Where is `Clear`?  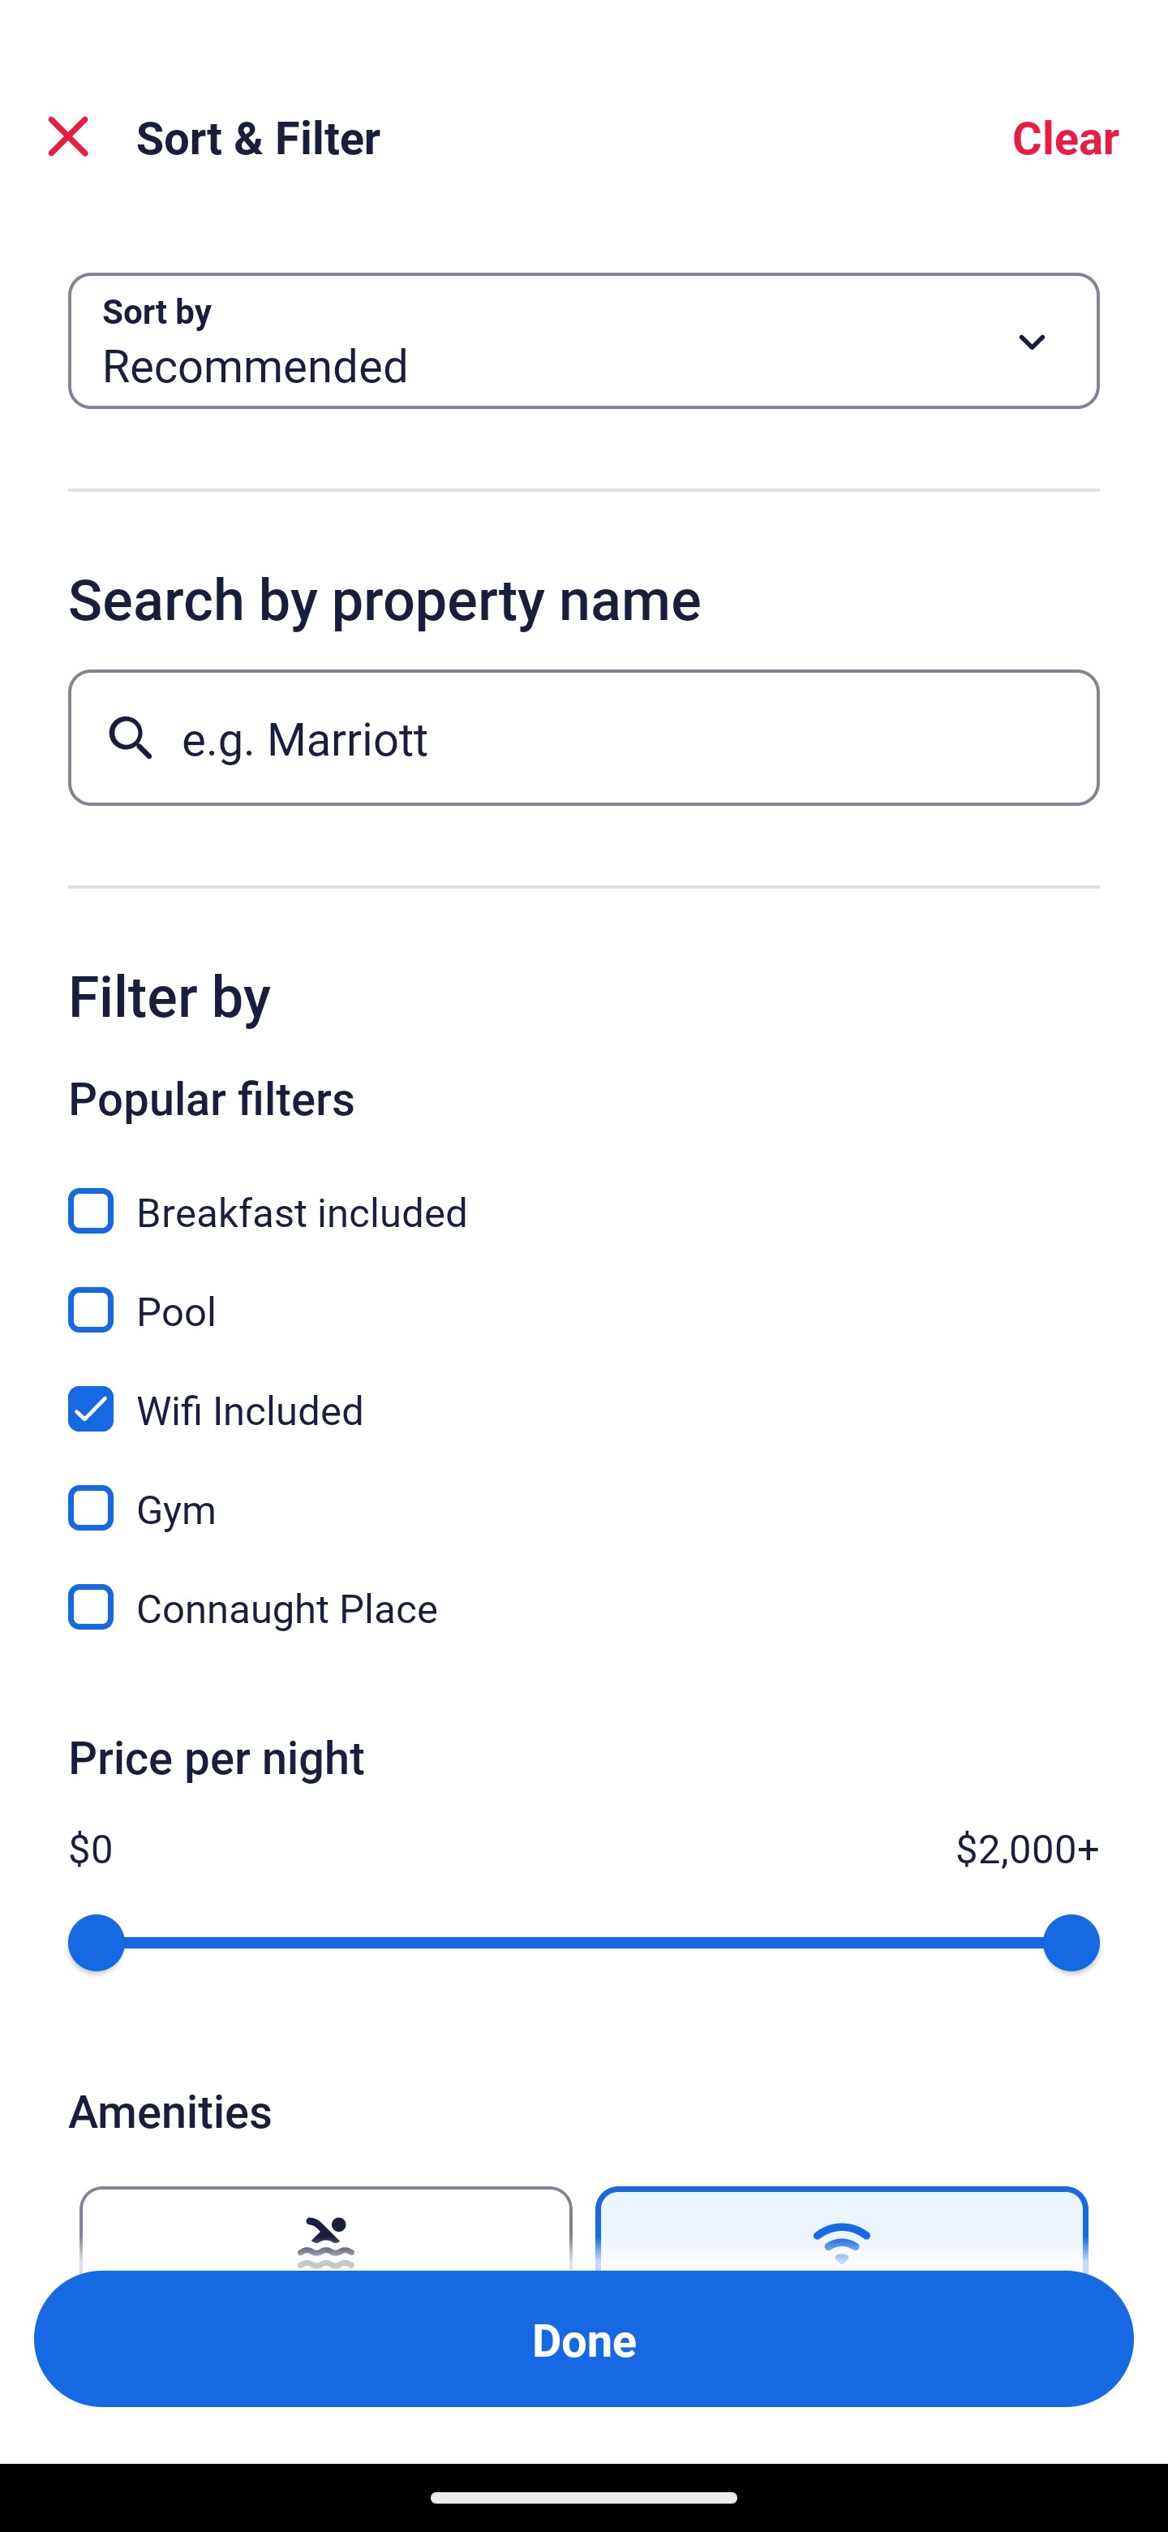 Clear is located at coordinates (1066, 136).